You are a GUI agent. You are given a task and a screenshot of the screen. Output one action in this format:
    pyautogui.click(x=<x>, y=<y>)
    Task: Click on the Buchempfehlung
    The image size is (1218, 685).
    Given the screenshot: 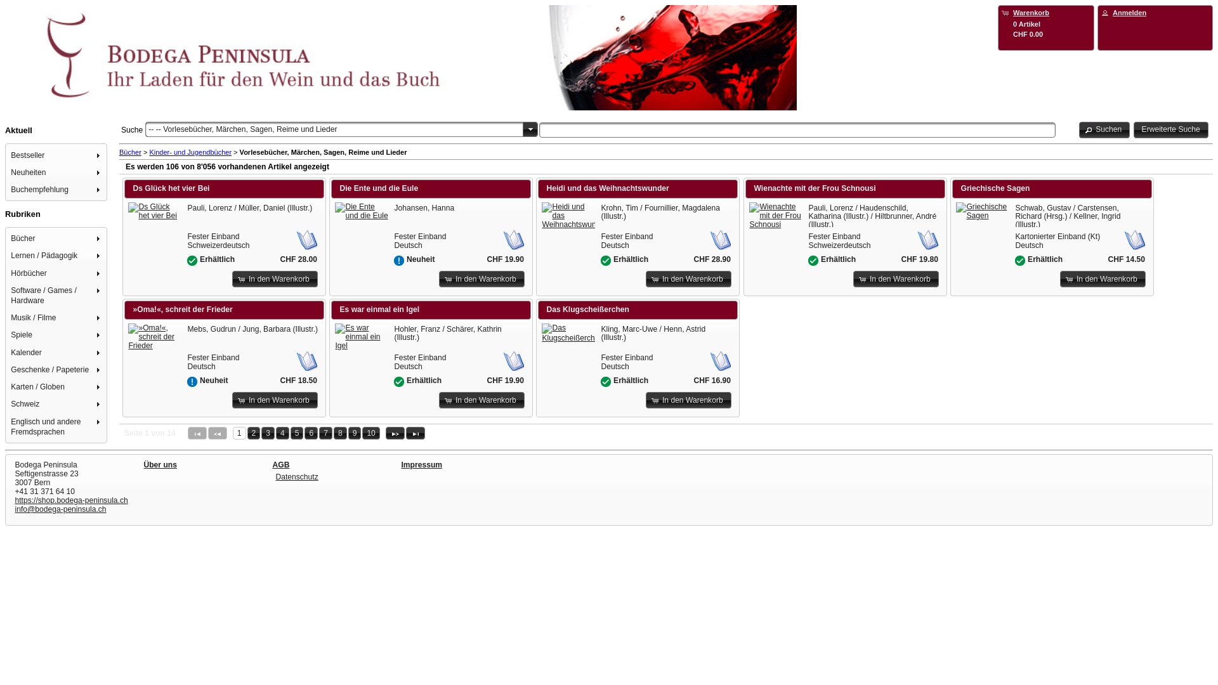 What is the action you would take?
    pyautogui.click(x=57, y=189)
    